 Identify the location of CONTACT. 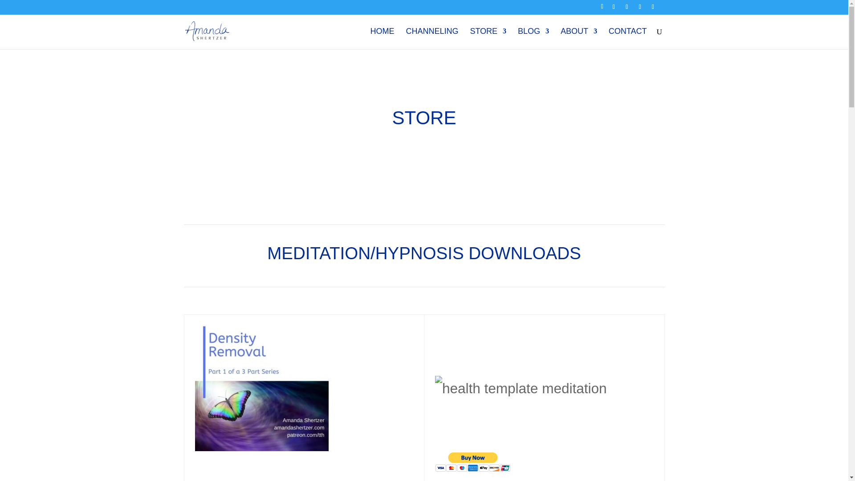
(628, 38).